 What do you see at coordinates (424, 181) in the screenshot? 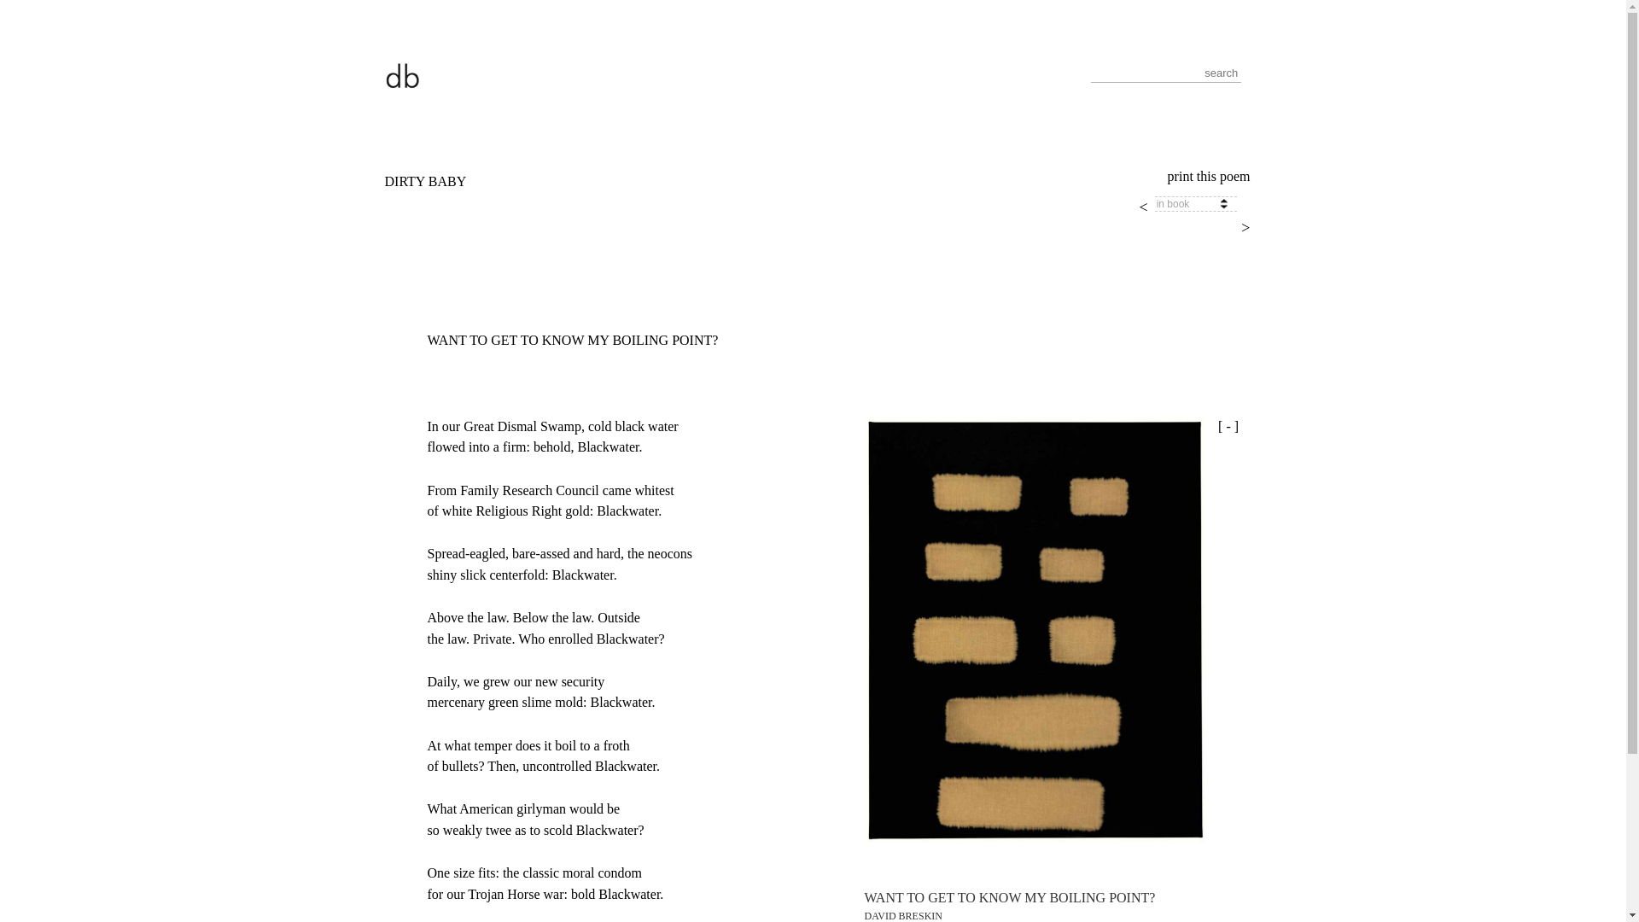
I see `Dirty Baby` at bounding box center [424, 181].